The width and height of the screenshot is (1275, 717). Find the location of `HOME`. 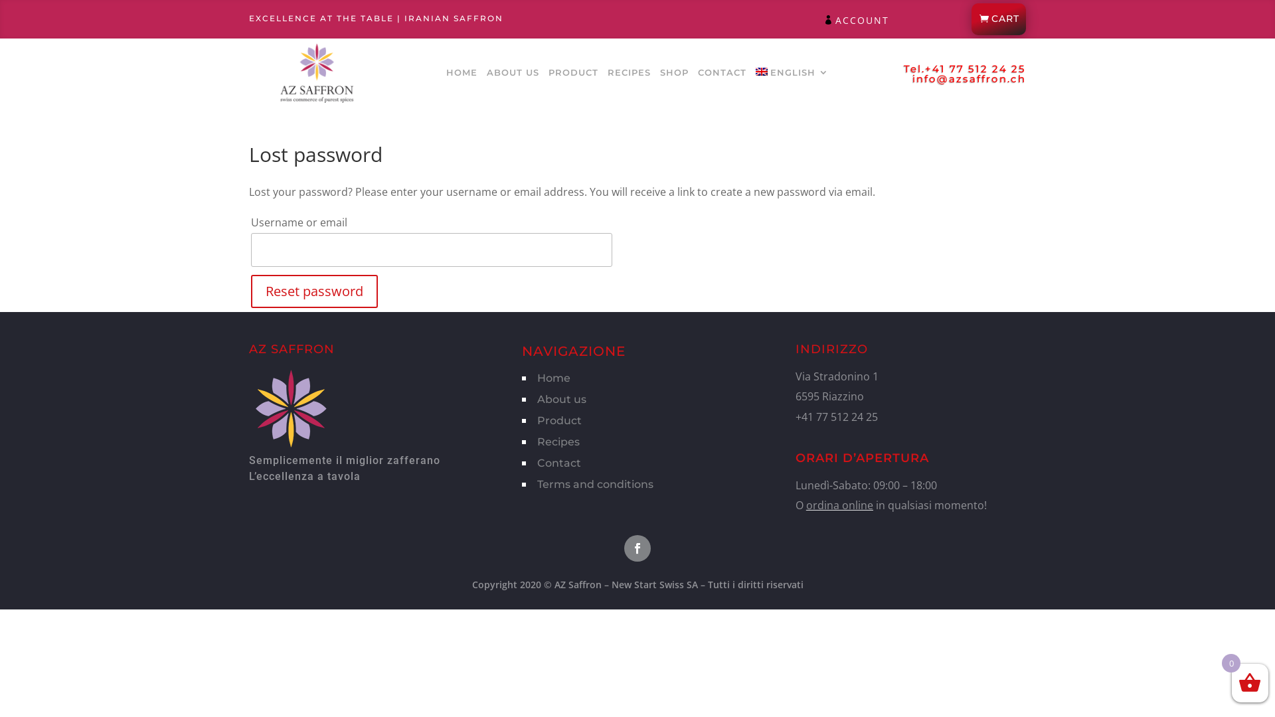

HOME is located at coordinates (462, 75).